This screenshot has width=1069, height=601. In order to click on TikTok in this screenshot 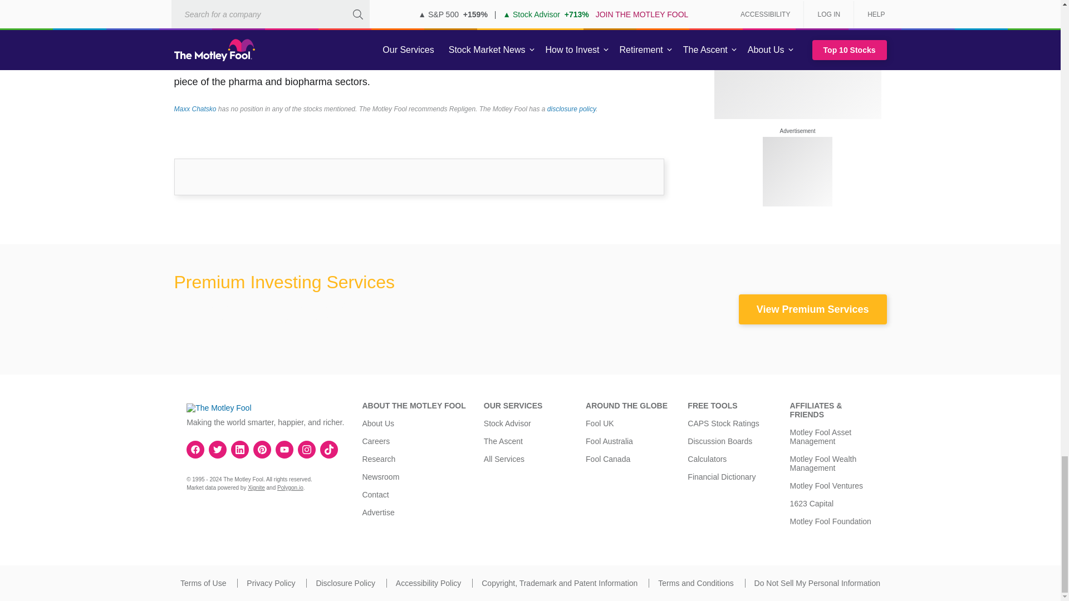, I will do `click(329, 450)`.